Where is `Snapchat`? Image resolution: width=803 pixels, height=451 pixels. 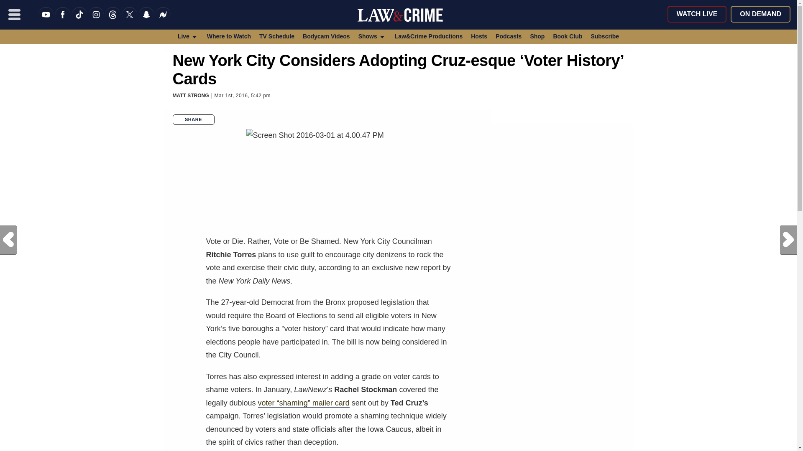 Snapchat is located at coordinates (146, 20).